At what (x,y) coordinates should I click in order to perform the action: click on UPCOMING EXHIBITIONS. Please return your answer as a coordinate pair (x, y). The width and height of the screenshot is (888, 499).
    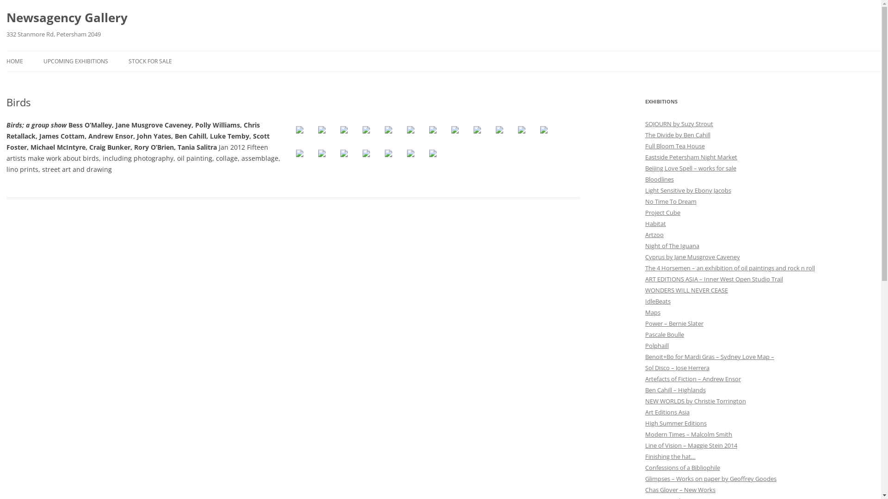
    Looking at the image, I should click on (76, 61).